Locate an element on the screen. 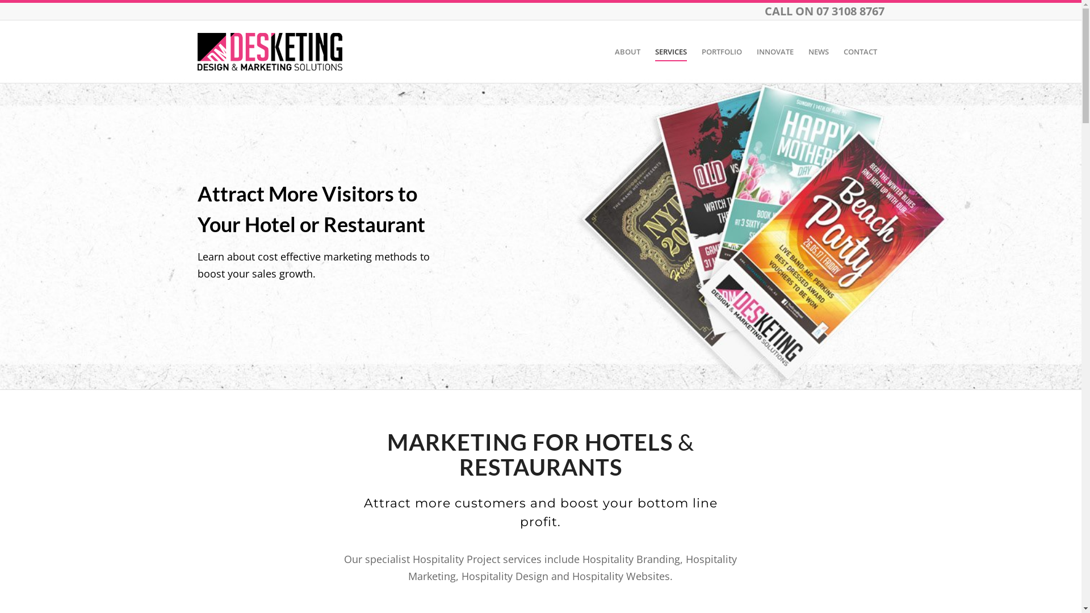 The image size is (1090, 613). SERVICES is located at coordinates (670, 52).